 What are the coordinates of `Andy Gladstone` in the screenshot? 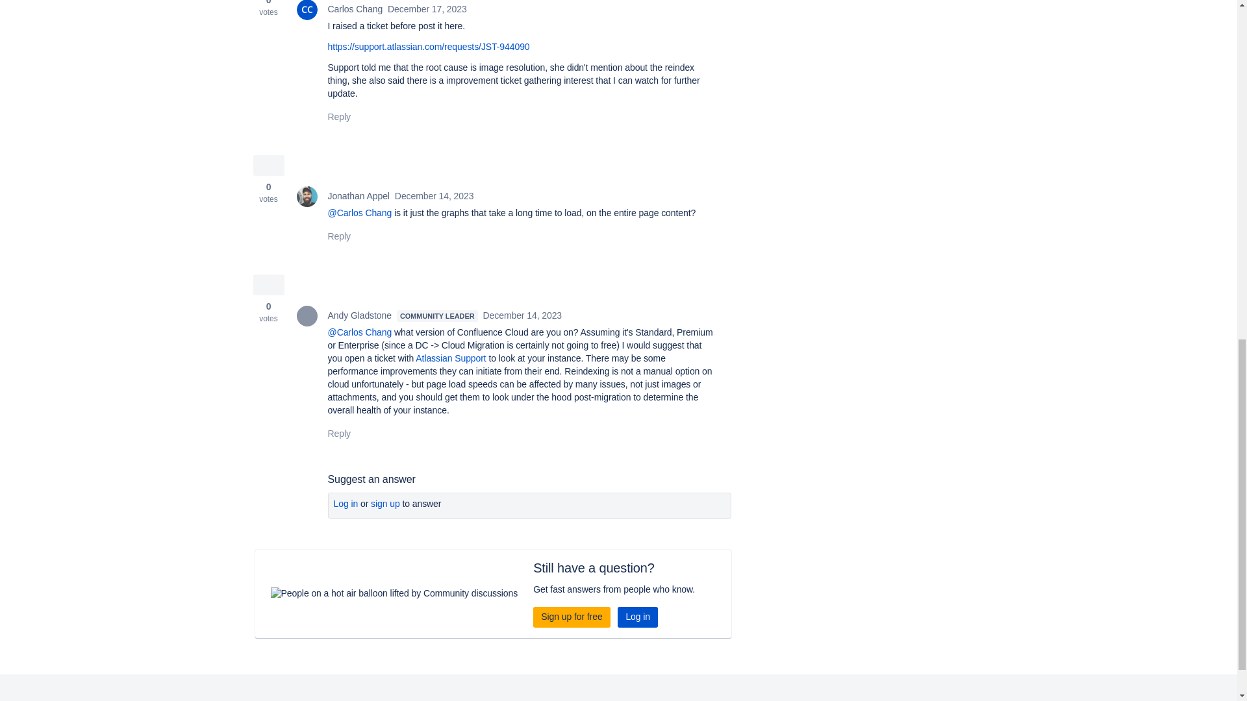 It's located at (307, 315).